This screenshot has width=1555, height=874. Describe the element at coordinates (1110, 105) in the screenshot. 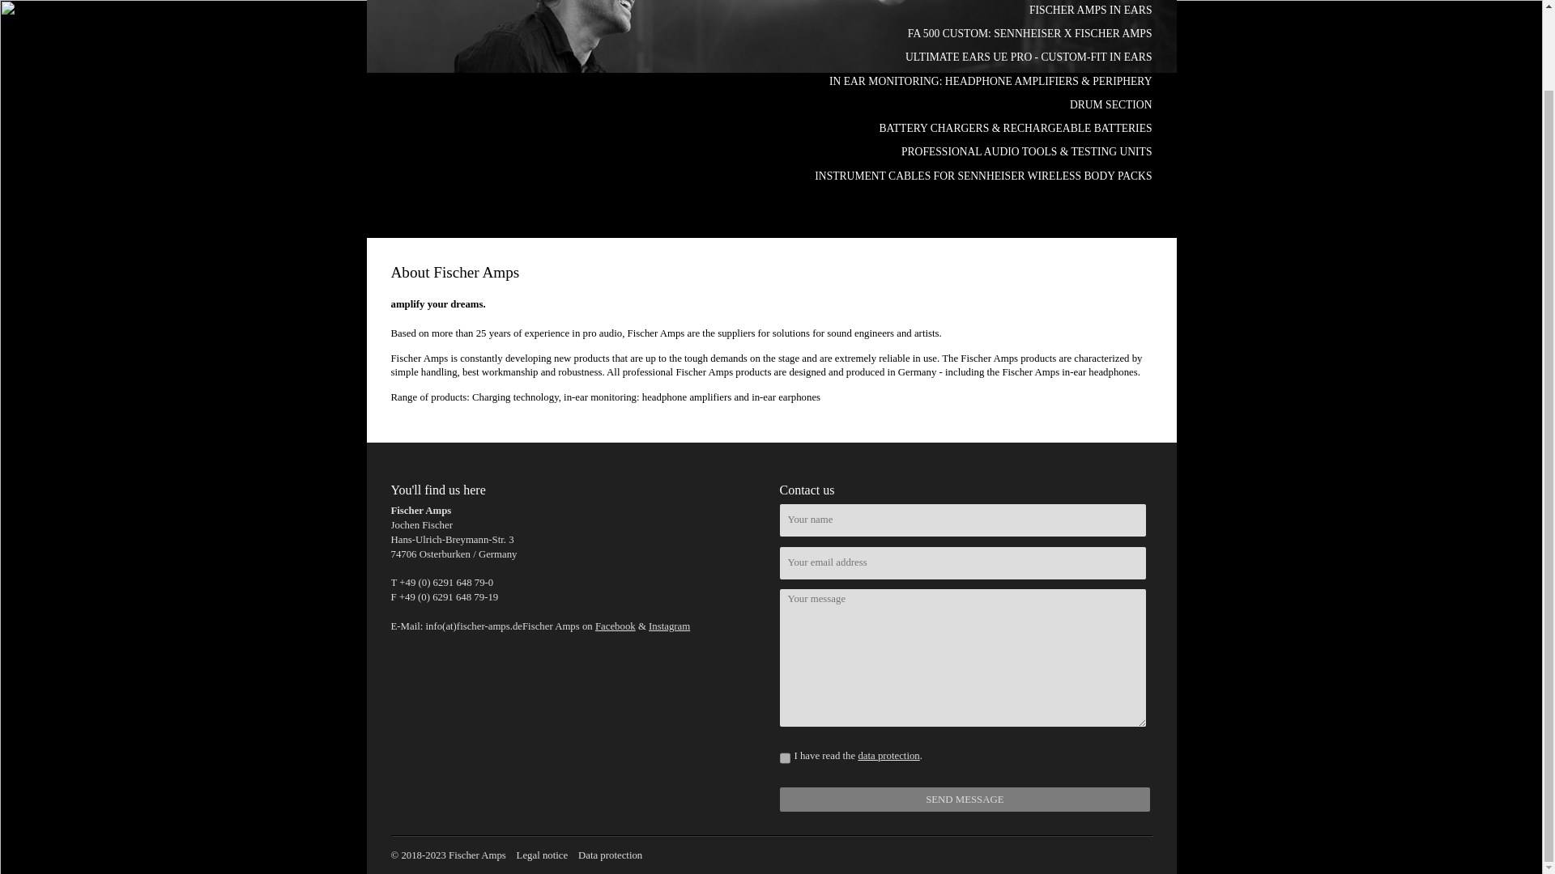

I see `Drum Section` at that location.